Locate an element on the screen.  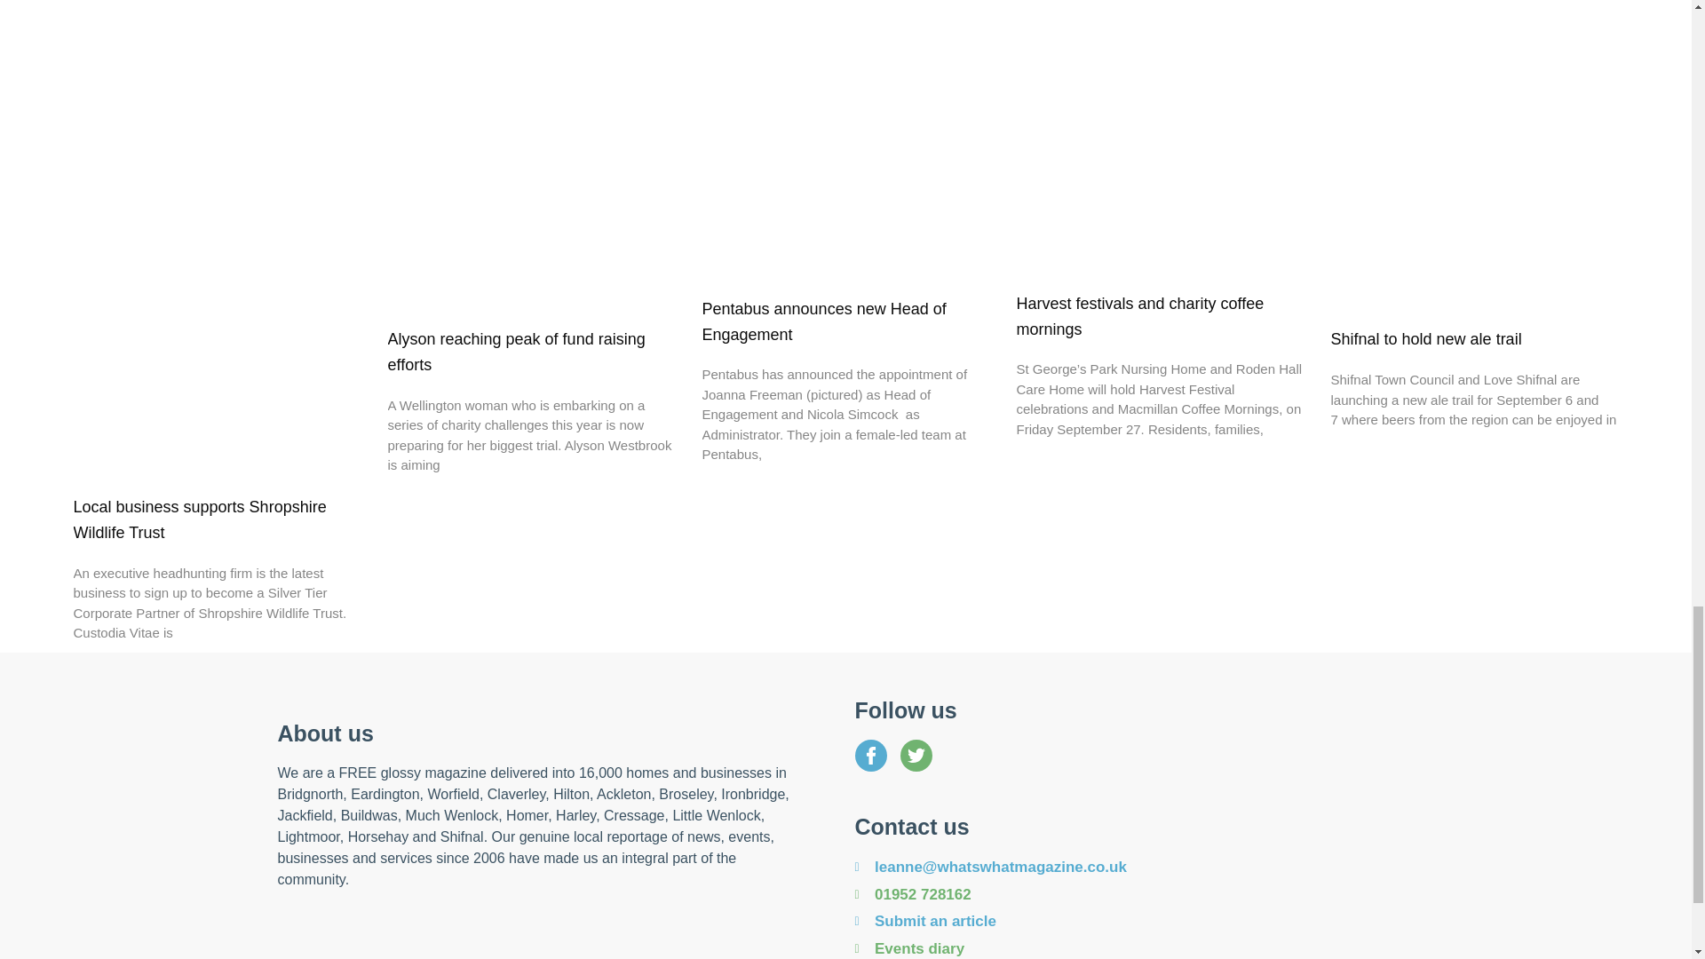
Alyson reaching peak of fund raising efforts is located at coordinates (515, 352).